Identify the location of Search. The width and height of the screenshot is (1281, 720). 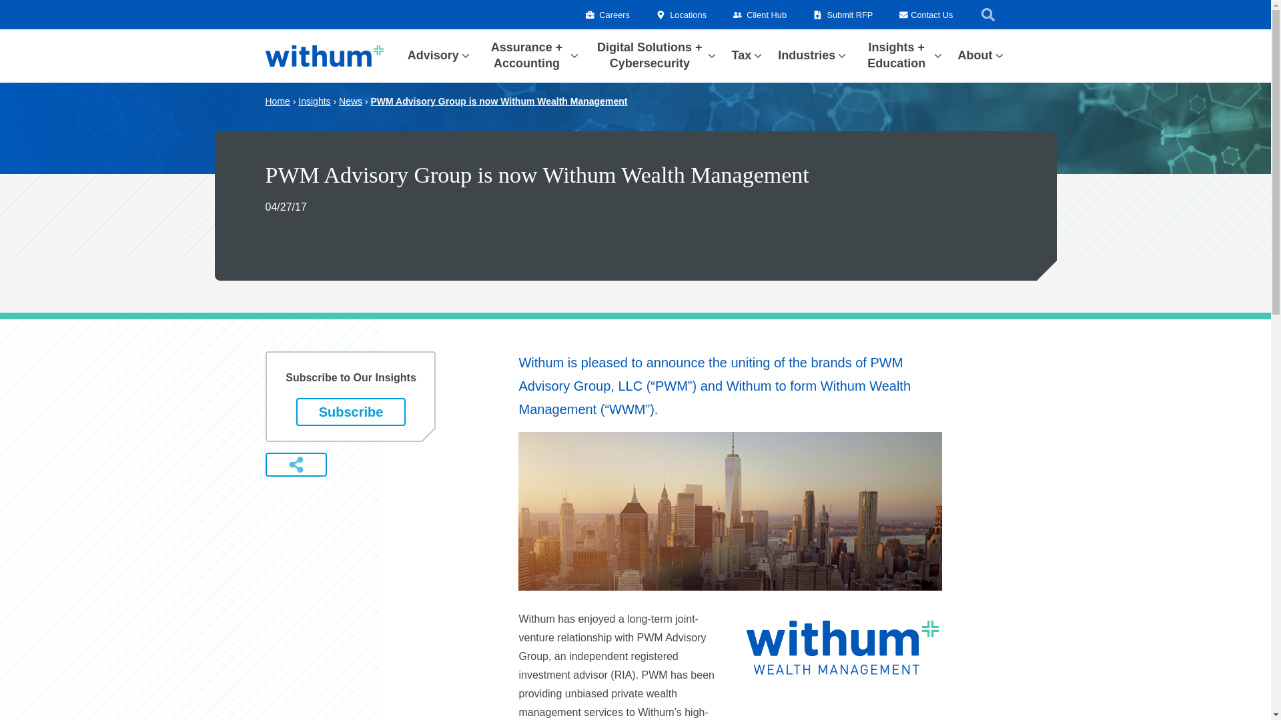
(987, 14).